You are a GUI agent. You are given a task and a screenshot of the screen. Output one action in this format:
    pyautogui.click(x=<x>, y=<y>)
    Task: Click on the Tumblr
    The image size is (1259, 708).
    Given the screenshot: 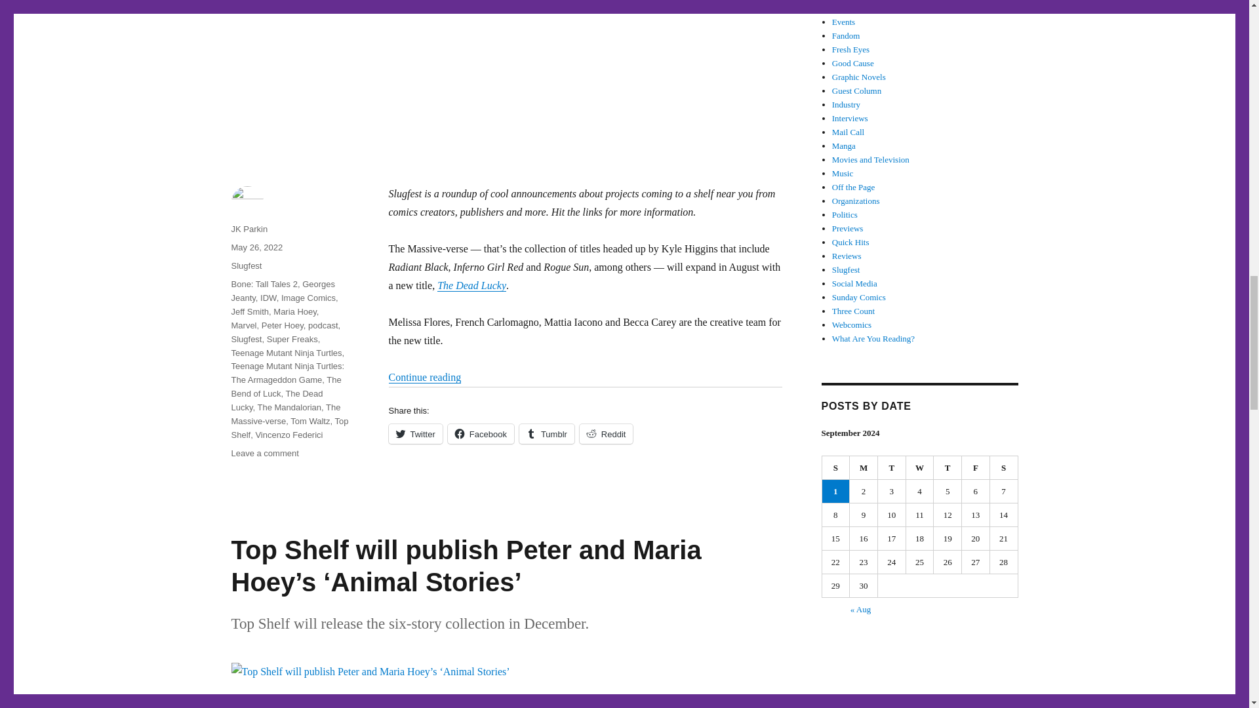 What is the action you would take?
    pyautogui.click(x=546, y=434)
    